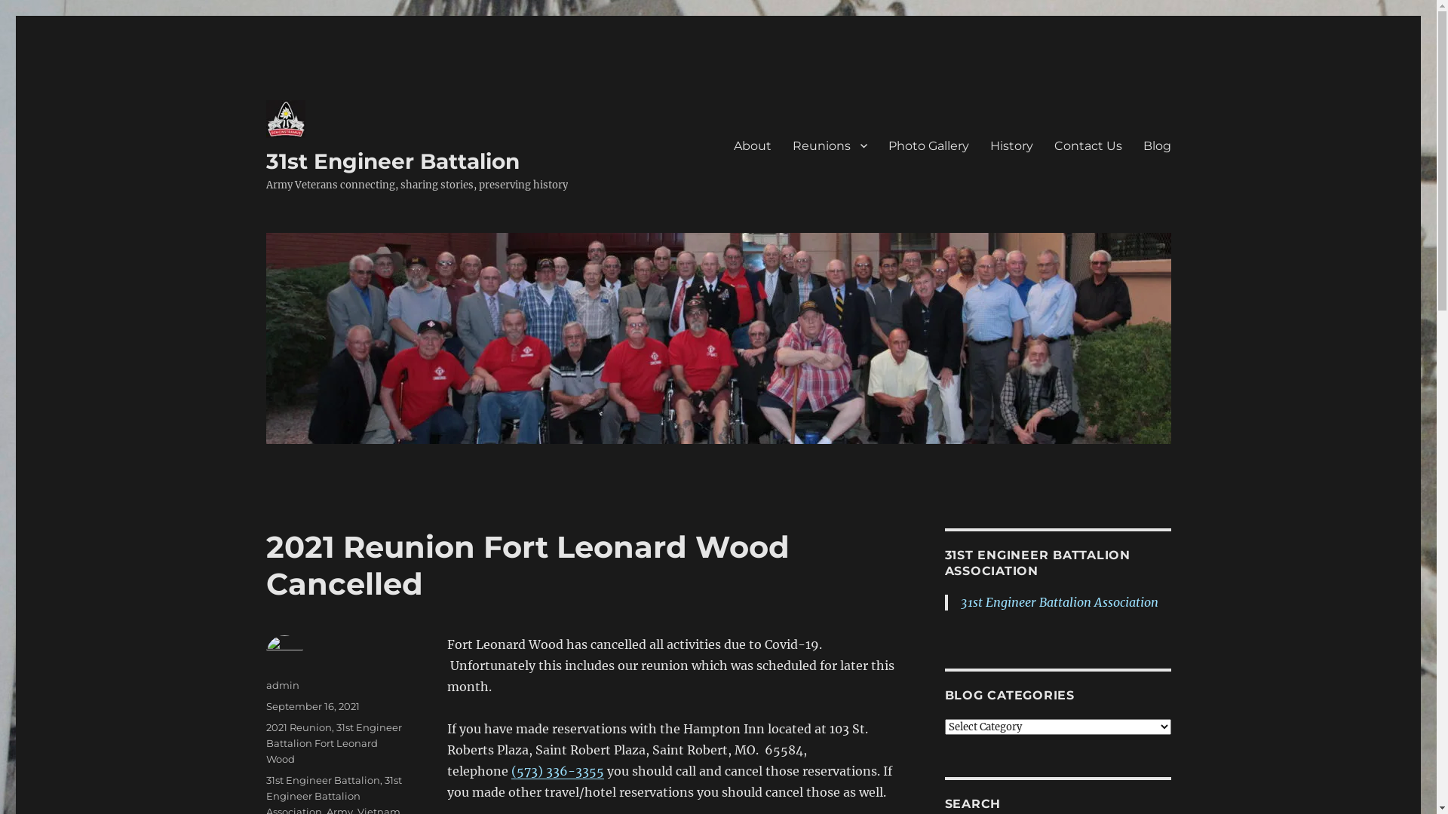 The width and height of the screenshot is (1448, 814). Describe the element at coordinates (1037, 563) in the screenshot. I see `31ST ENGINEER BATTALION ASSOCIATION` at that location.